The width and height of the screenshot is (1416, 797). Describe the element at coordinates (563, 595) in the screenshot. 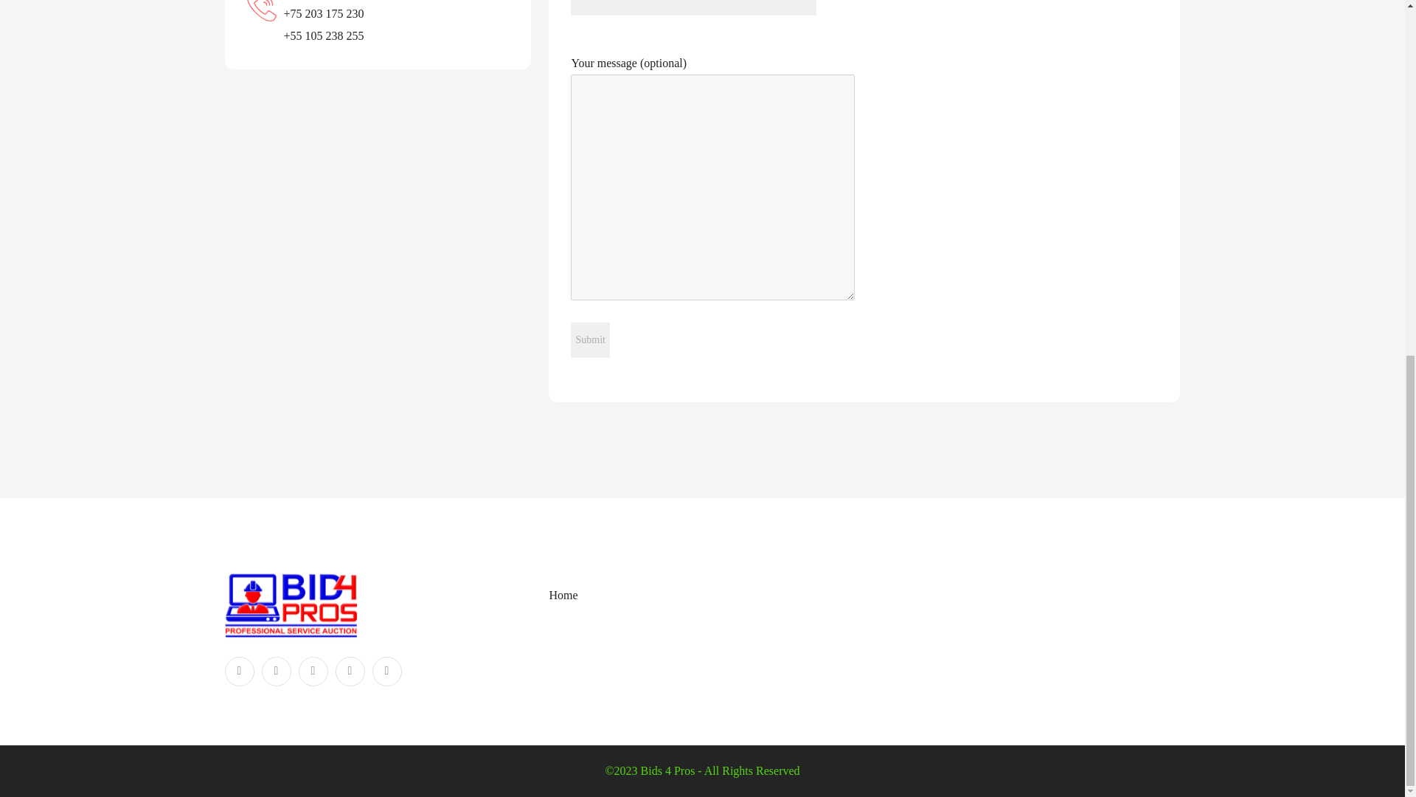

I see `Home` at that location.